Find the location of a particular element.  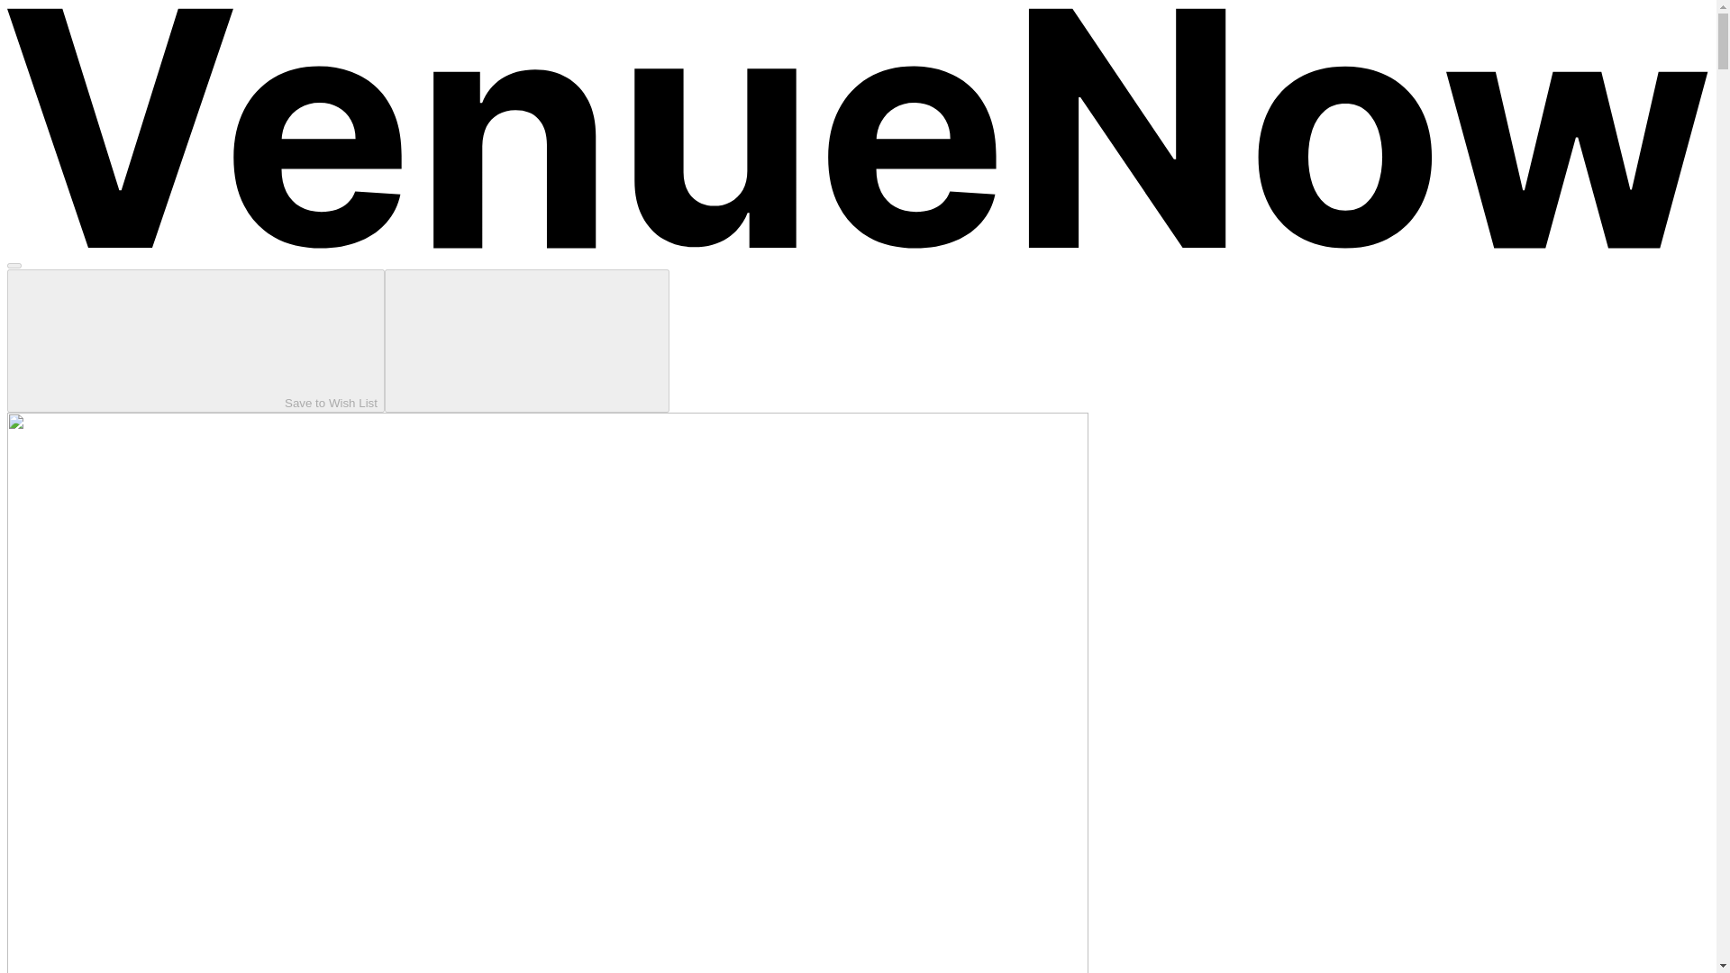

Save to Wish List is located at coordinates (526, 341).